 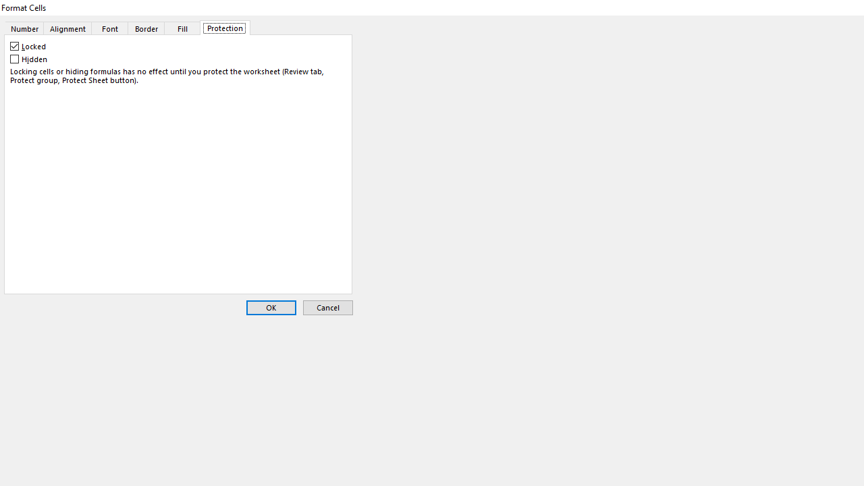 What do you see at coordinates (225, 28) in the screenshot?
I see `Protection` at bounding box center [225, 28].